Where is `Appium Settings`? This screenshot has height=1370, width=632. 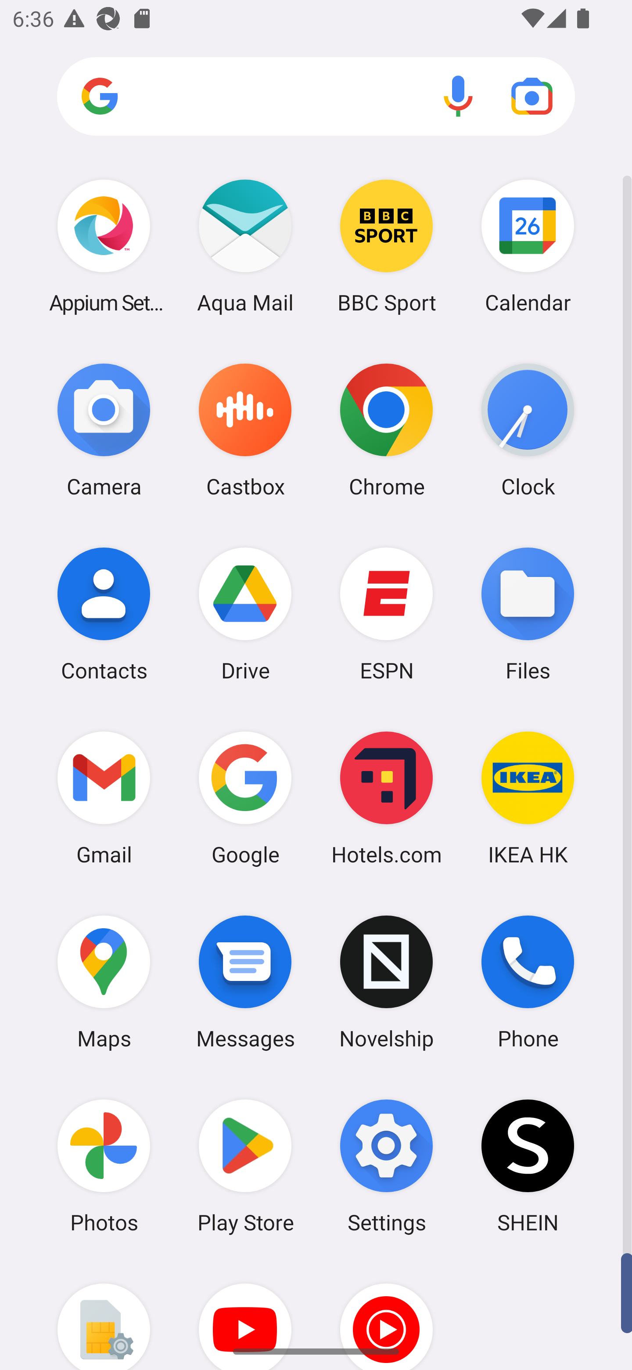
Appium Settings is located at coordinates (104, 246).